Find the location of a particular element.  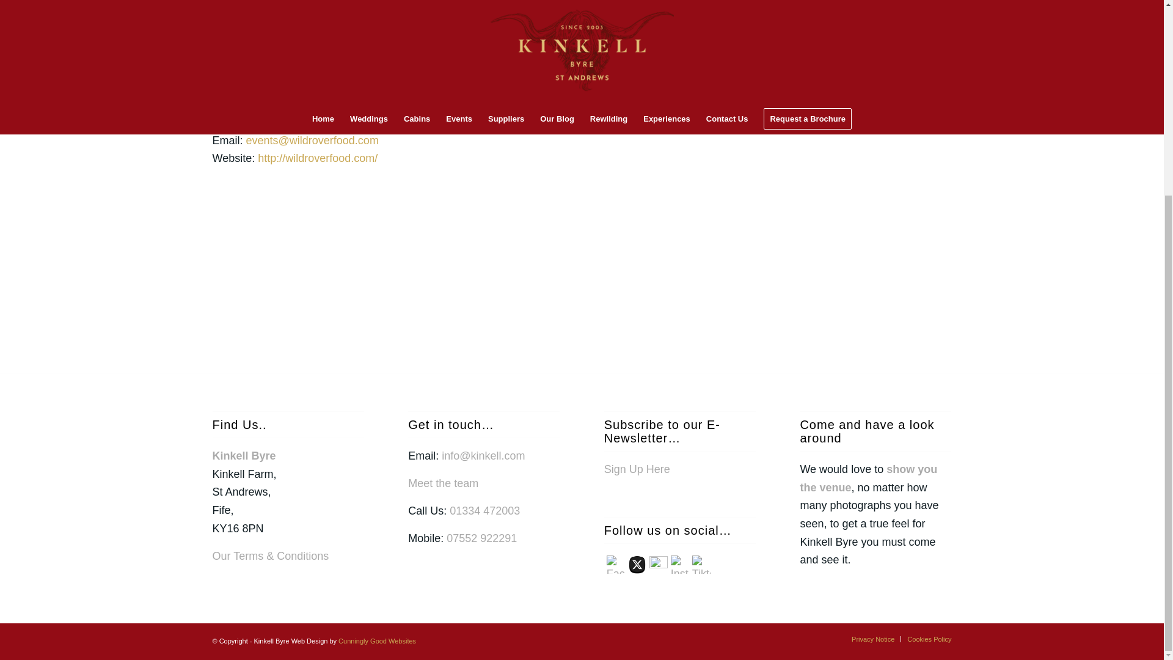

Instagram is located at coordinates (680, 565).